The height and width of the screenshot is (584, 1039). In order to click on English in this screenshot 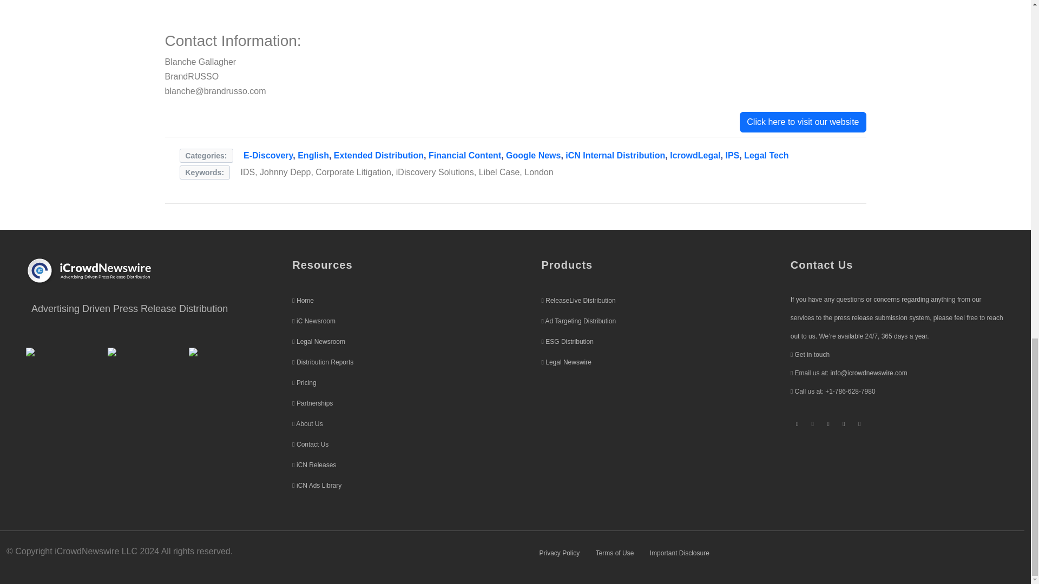, I will do `click(313, 155)`.